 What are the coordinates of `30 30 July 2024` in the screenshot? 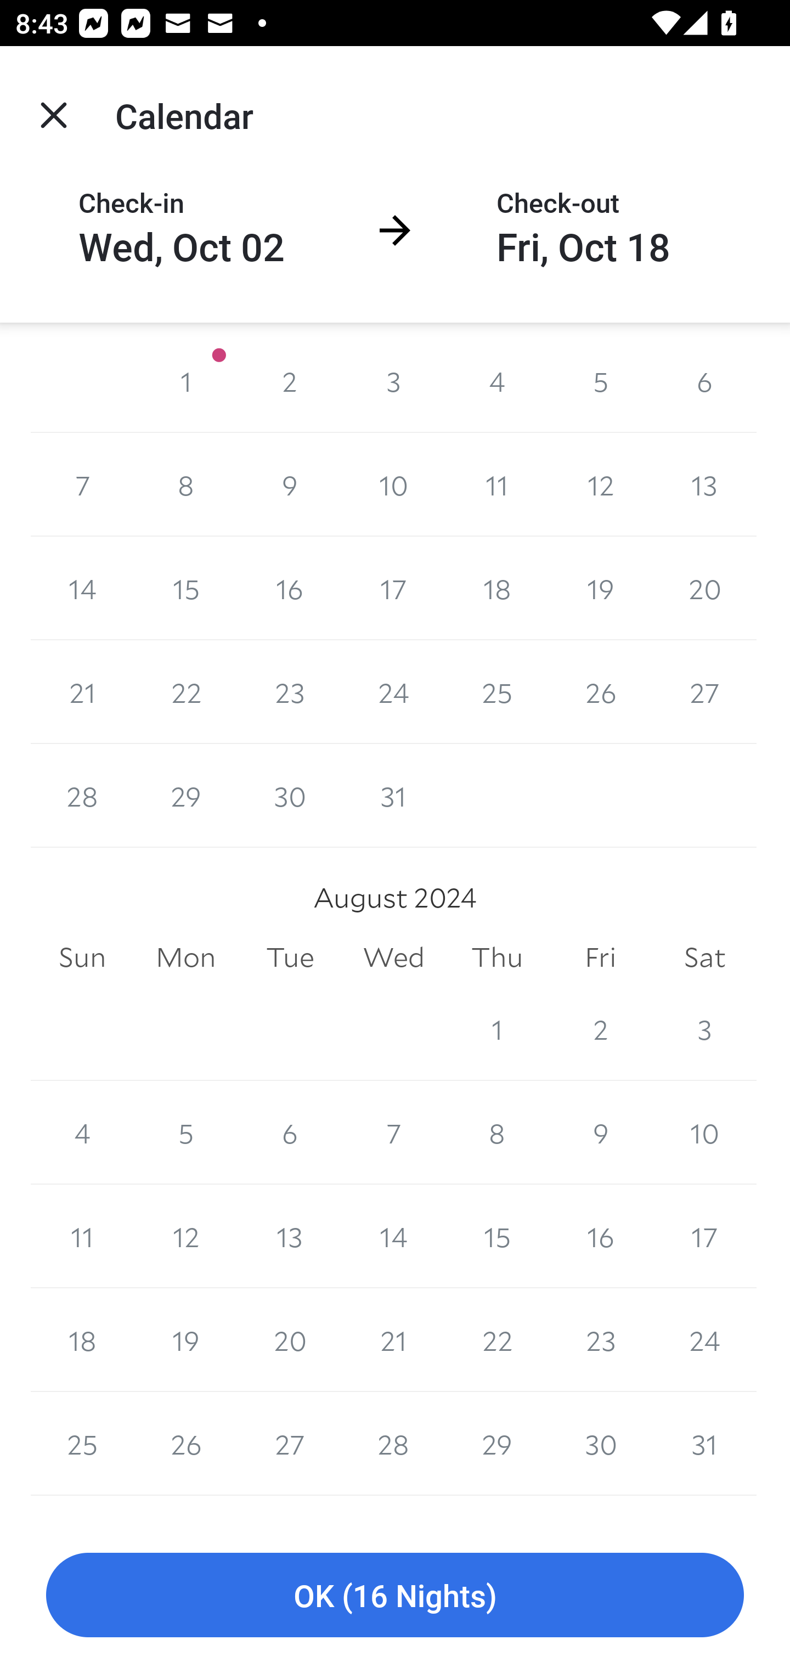 It's located at (290, 796).